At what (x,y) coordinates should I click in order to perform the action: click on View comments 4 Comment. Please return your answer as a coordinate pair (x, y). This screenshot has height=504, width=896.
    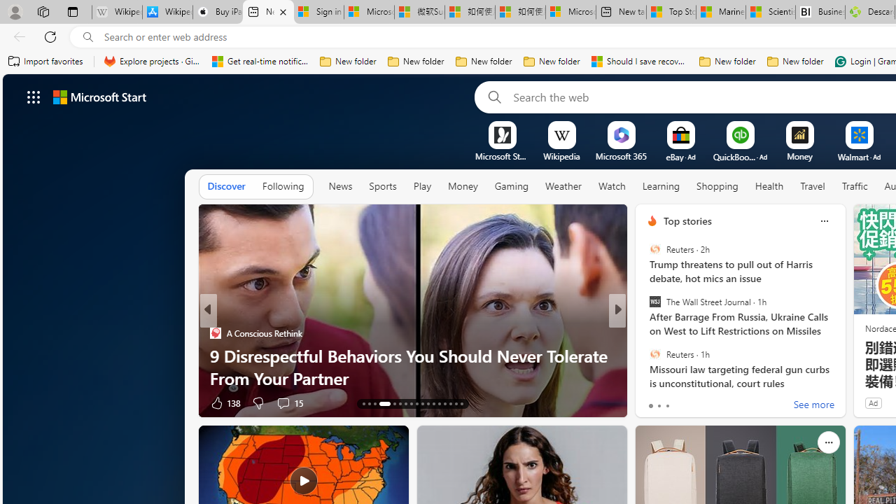
    Looking at the image, I should click on (710, 403).